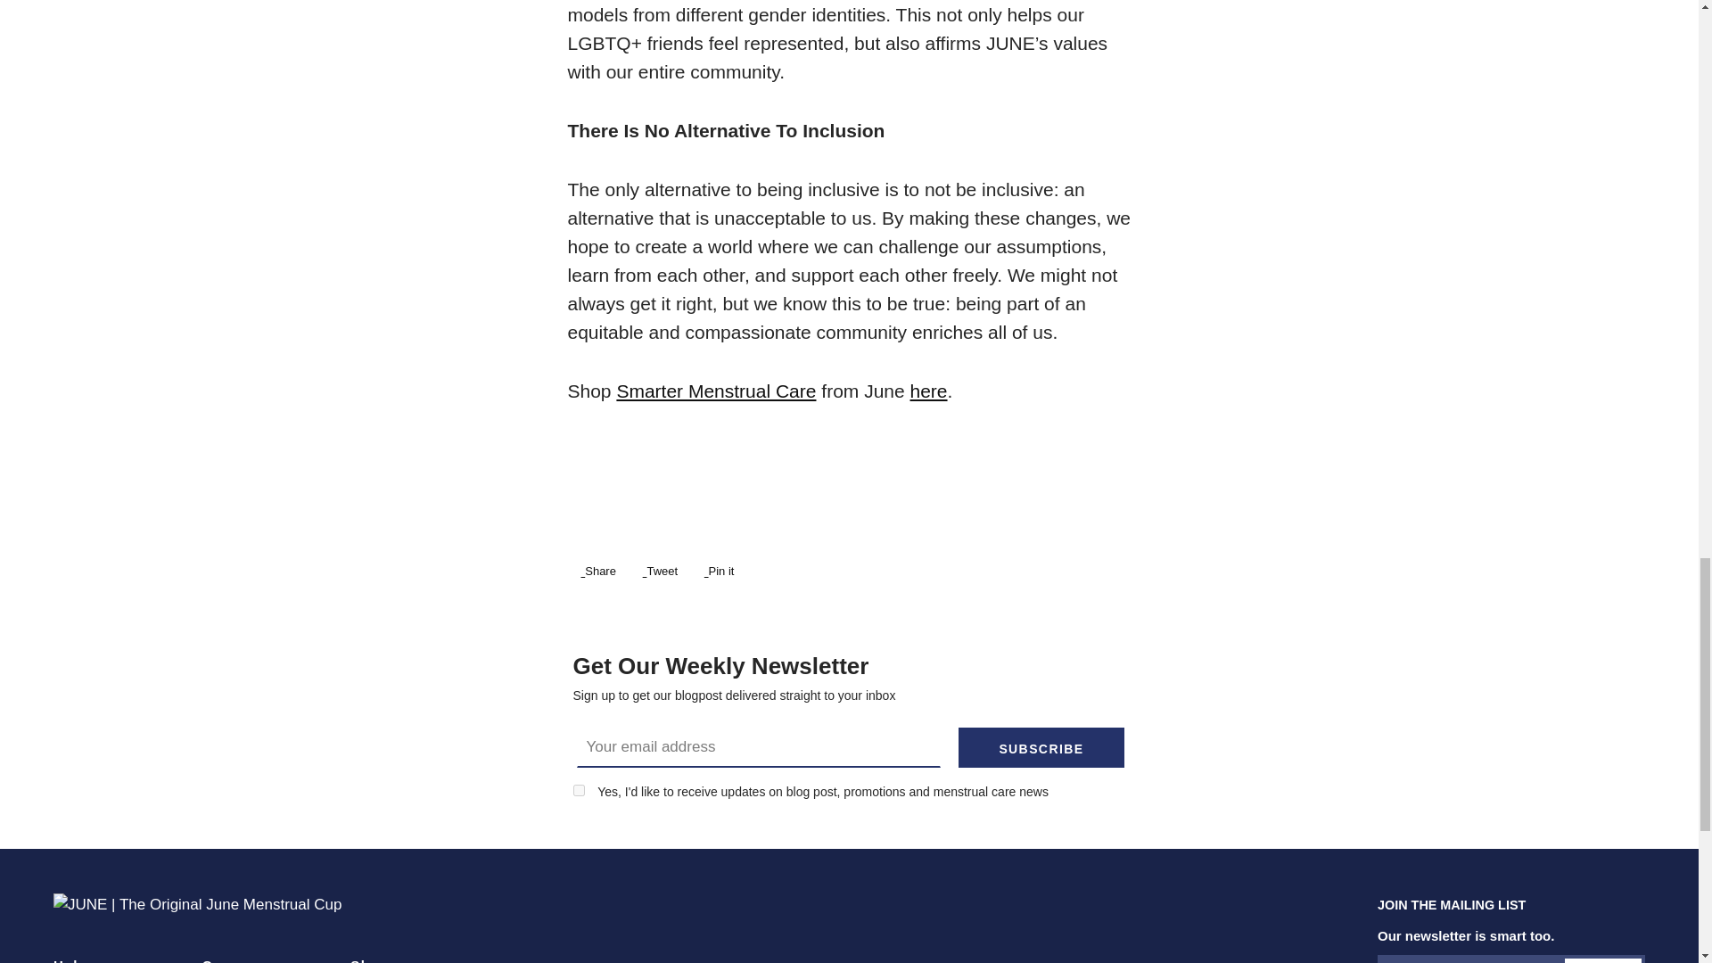 Image resolution: width=1712 pixels, height=963 pixels. What do you see at coordinates (717, 571) in the screenshot?
I see `SUBSCRIBE` at bounding box center [717, 571].